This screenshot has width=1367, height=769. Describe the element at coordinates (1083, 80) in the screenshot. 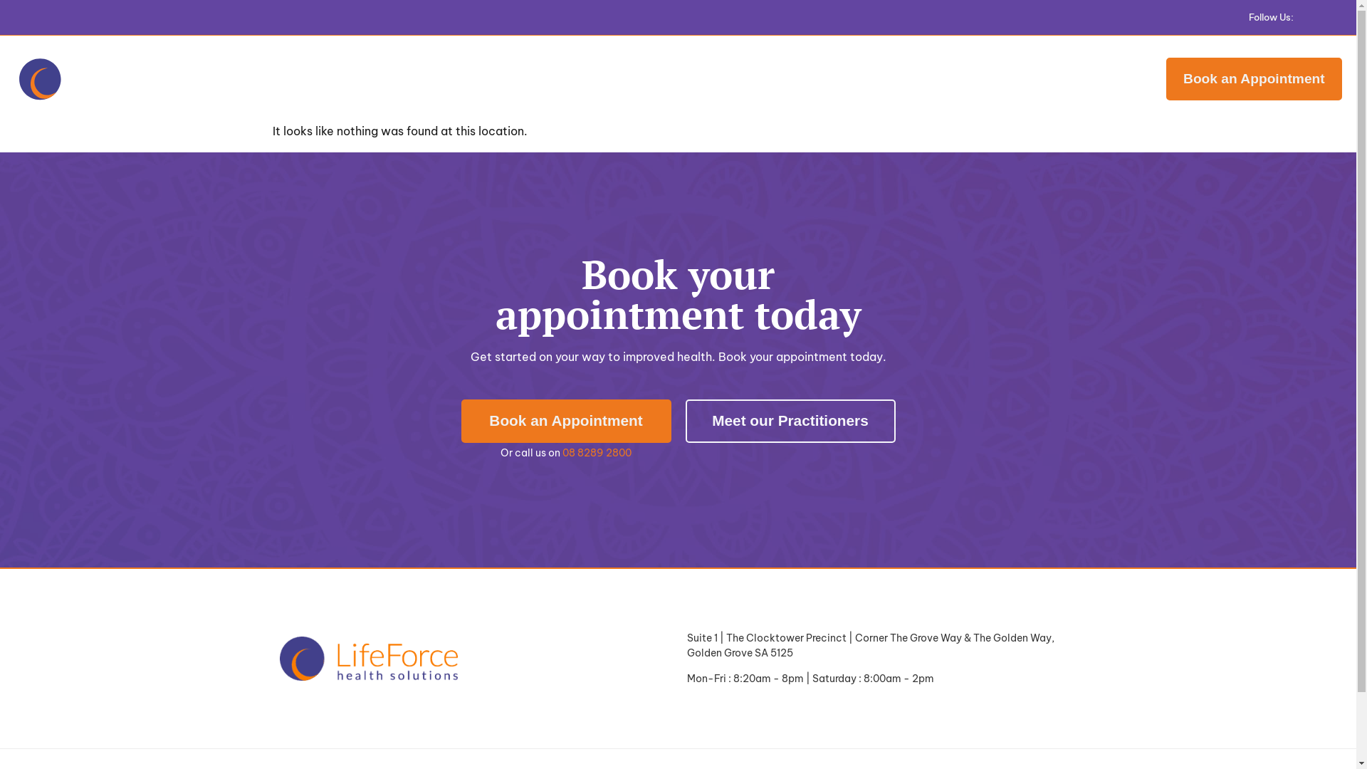

I see `(08) 8289 2800` at that location.